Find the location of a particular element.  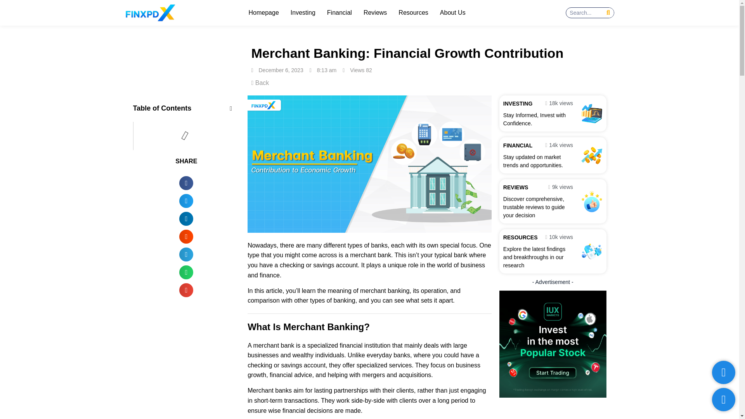

Homepage is located at coordinates (264, 12).